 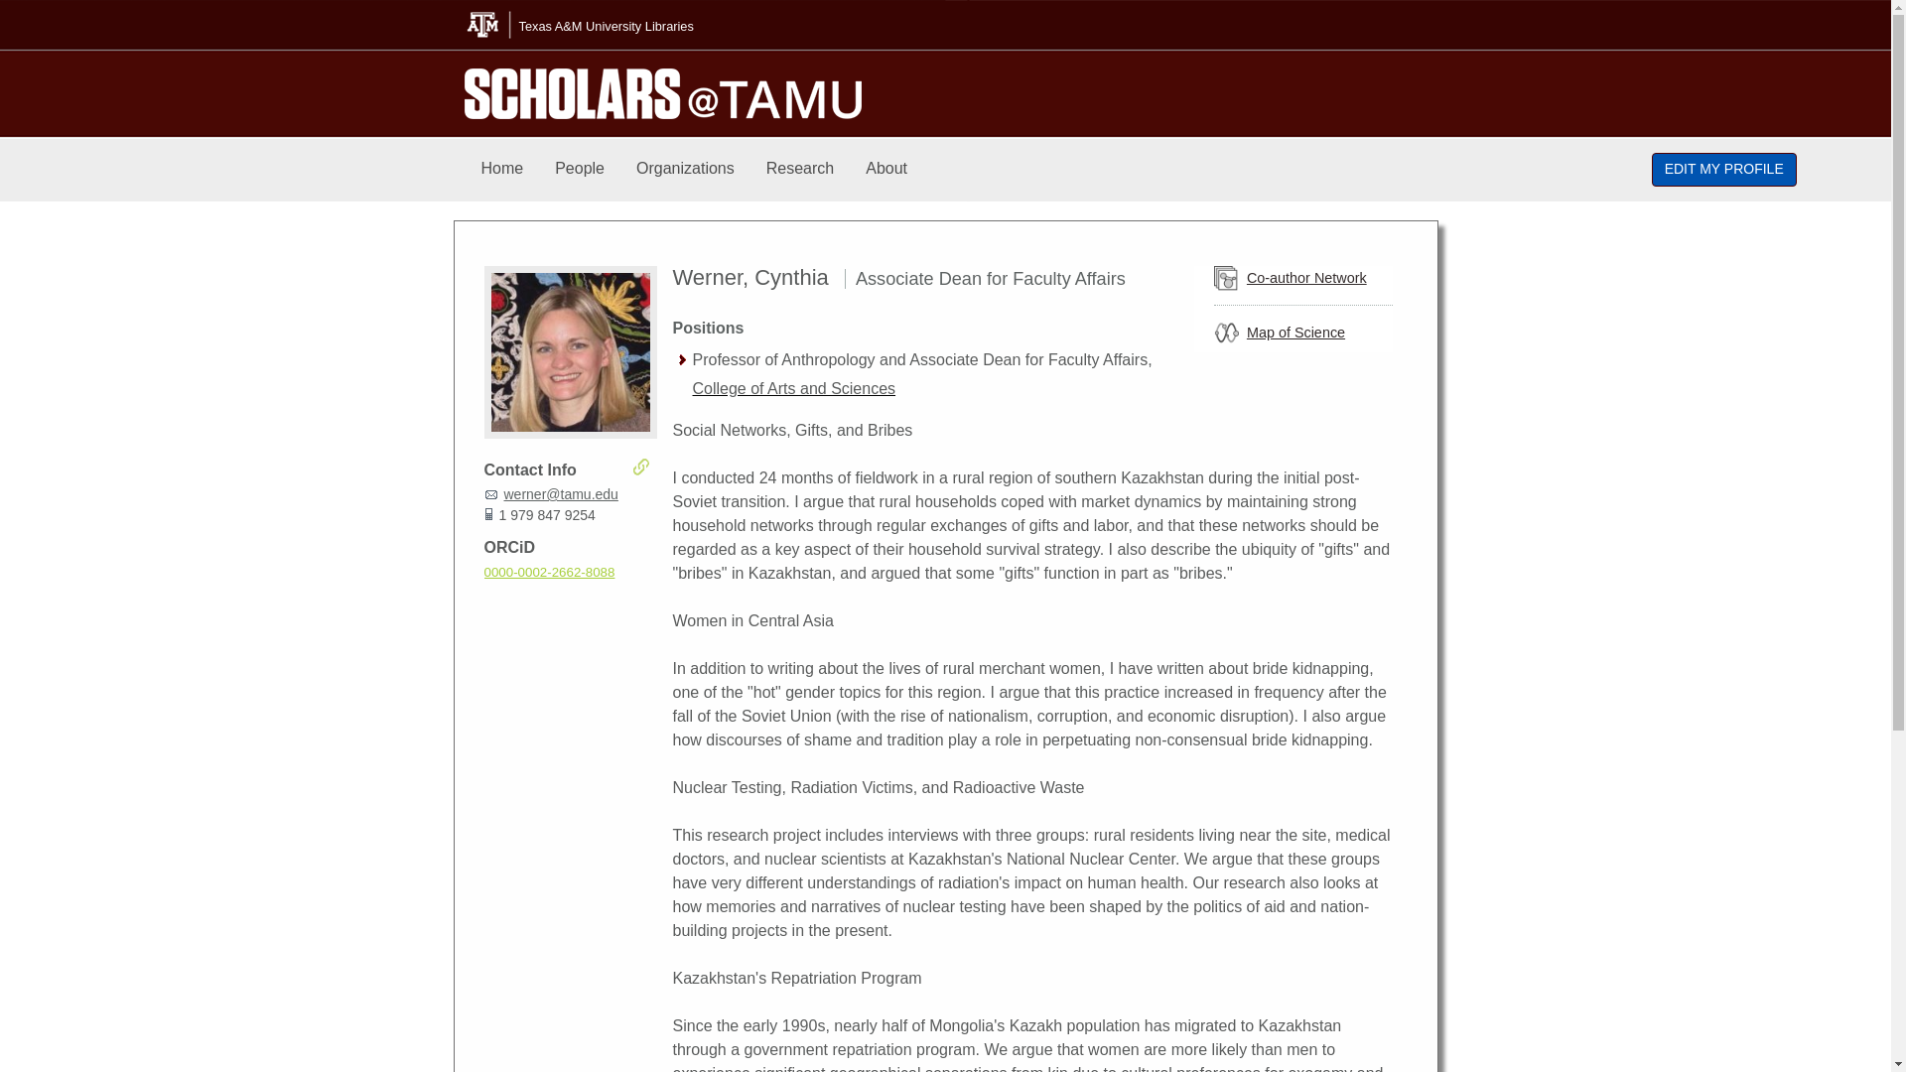 What do you see at coordinates (794, 388) in the screenshot?
I see `organization name` at bounding box center [794, 388].